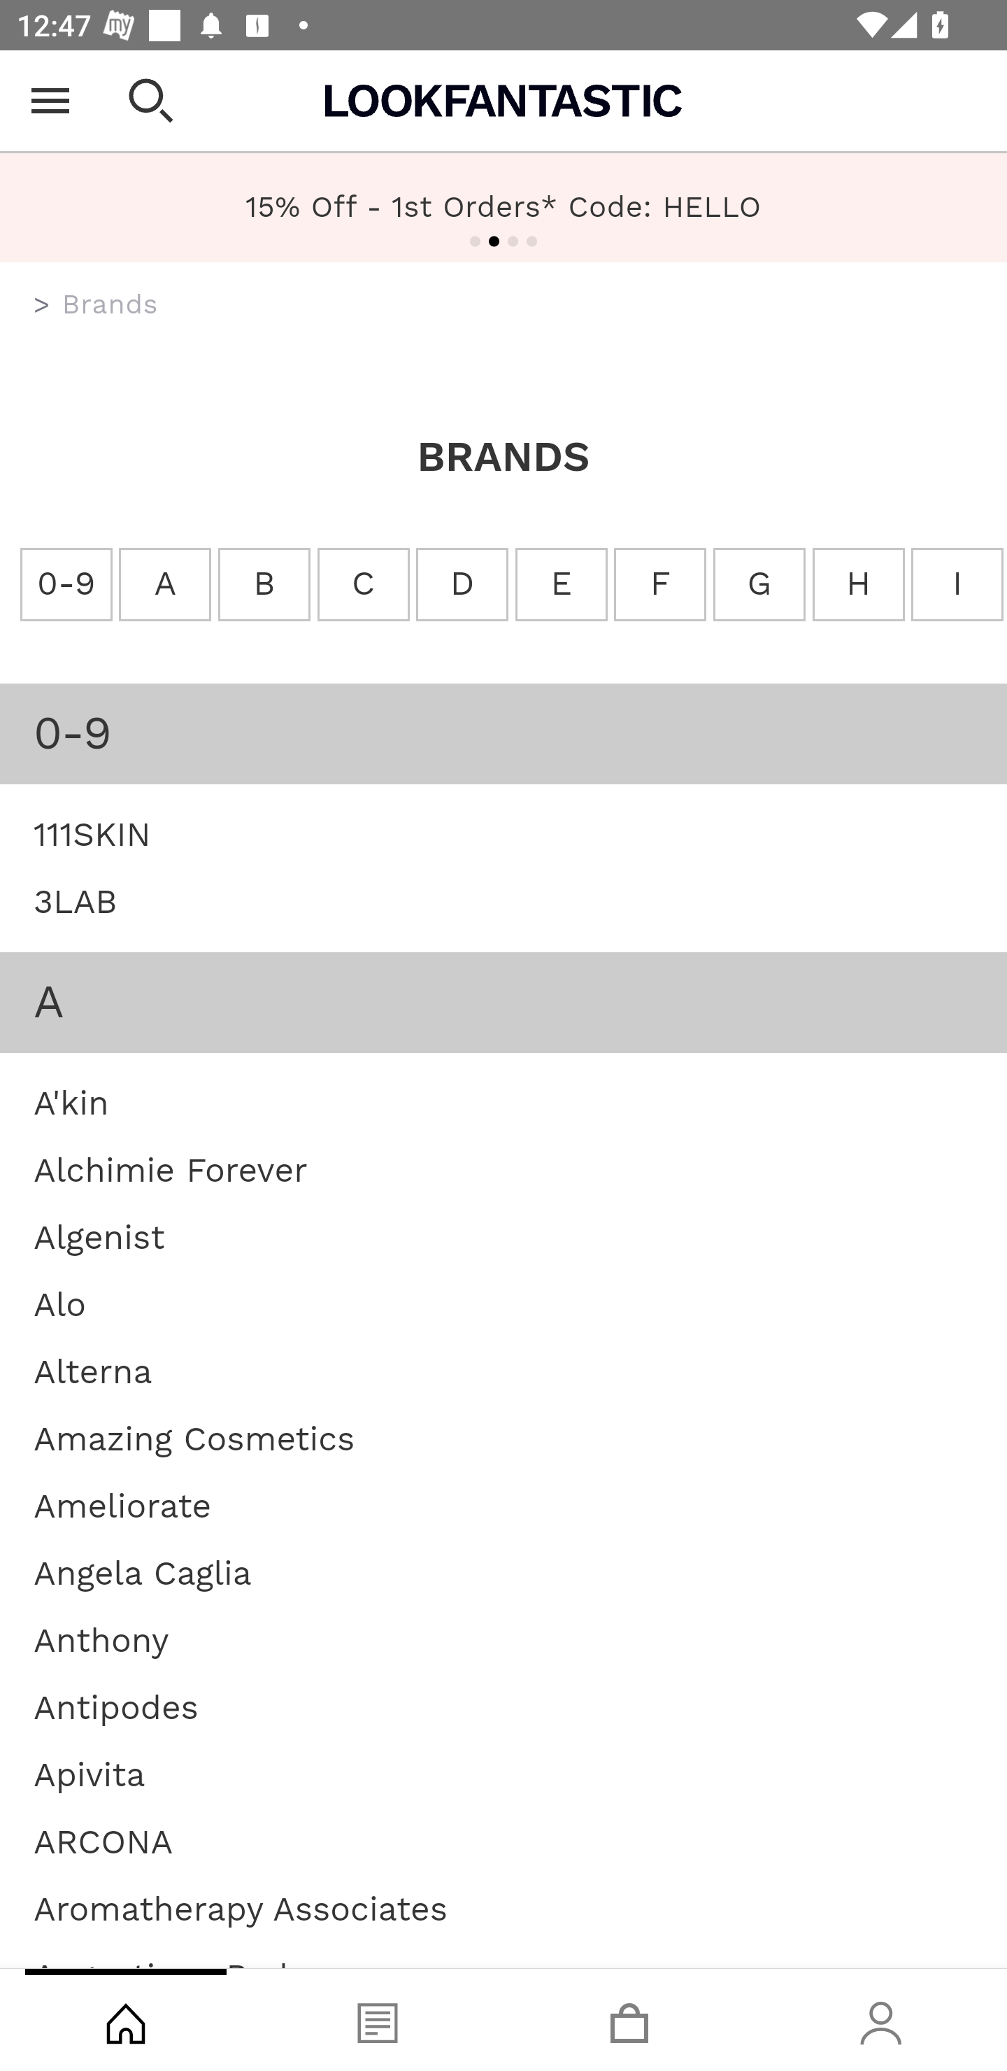 Image resolution: width=1007 pixels, height=2071 pixels. I want to click on Lookfantastic USA, so click(503, 101).